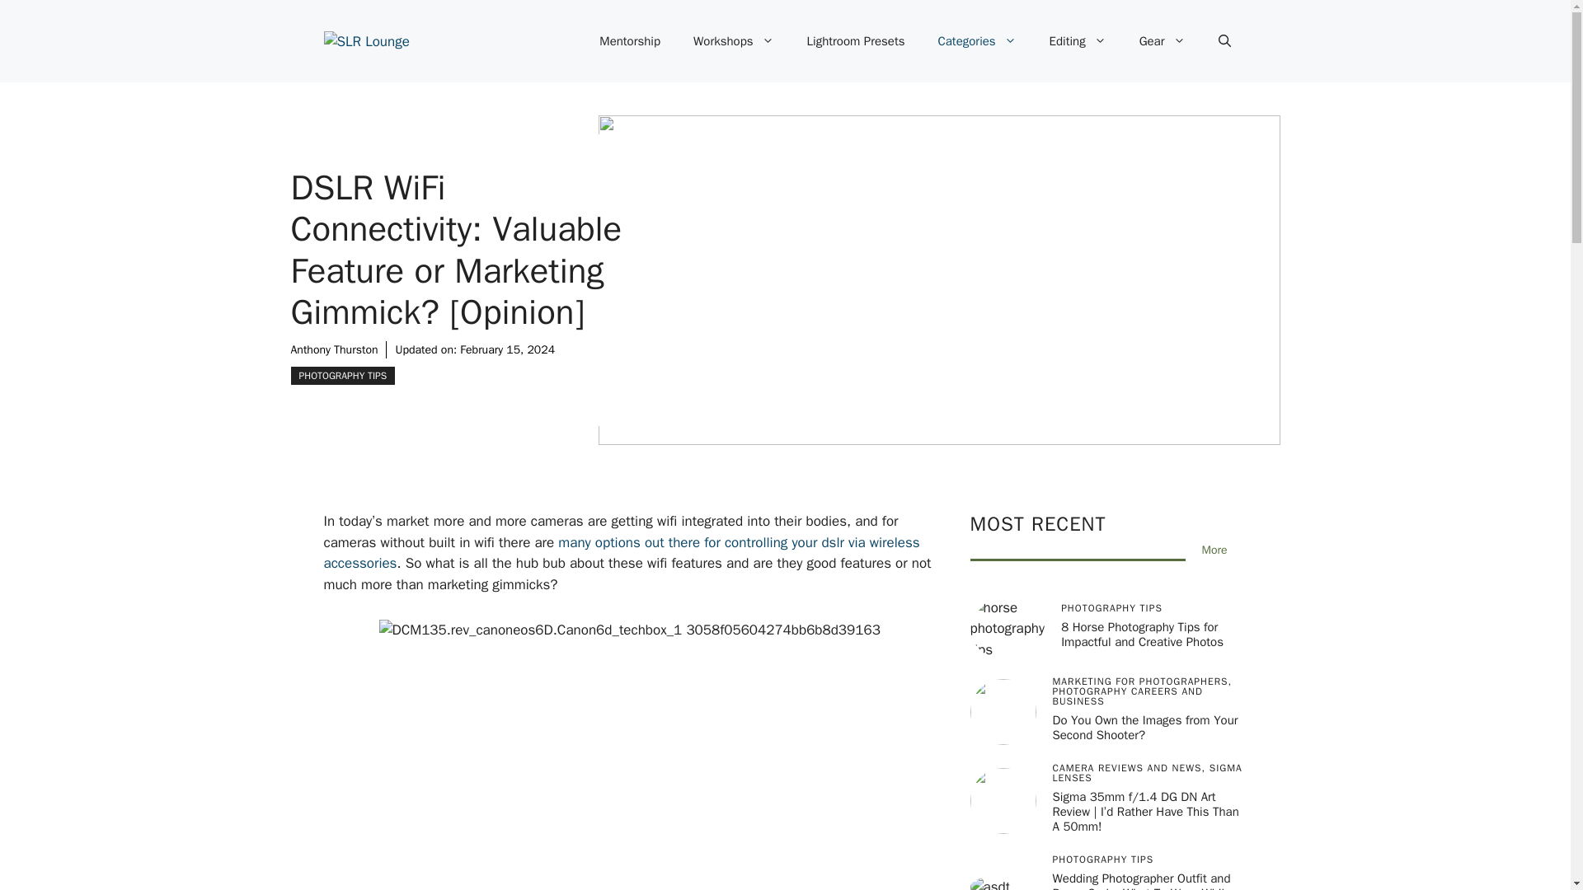 This screenshot has height=890, width=1583. Describe the element at coordinates (1162, 41) in the screenshot. I see `Gear` at that location.